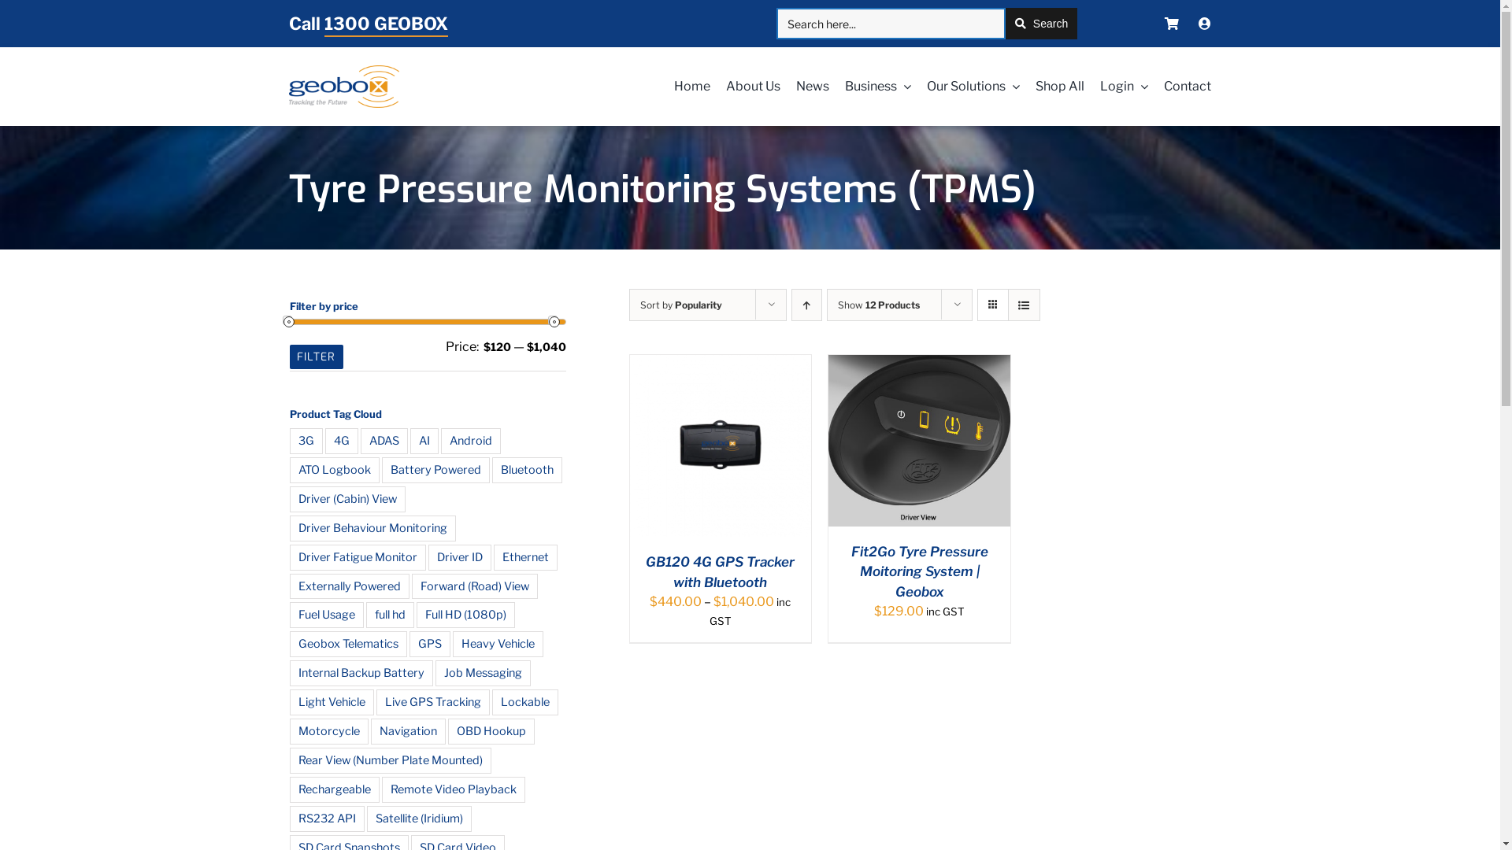 This screenshot has height=850, width=1512. What do you see at coordinates (684, 87) in the screenshot?
I see `Home` at bounding box center [684, 87].